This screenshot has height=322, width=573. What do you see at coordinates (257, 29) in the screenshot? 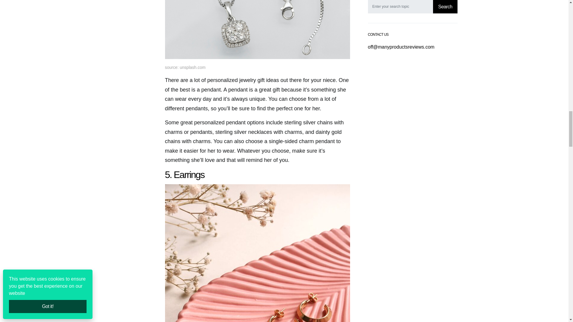
I see `9 Personalized Jewelry Gift Ideas for your Niece` at bounding box center [257, 29].